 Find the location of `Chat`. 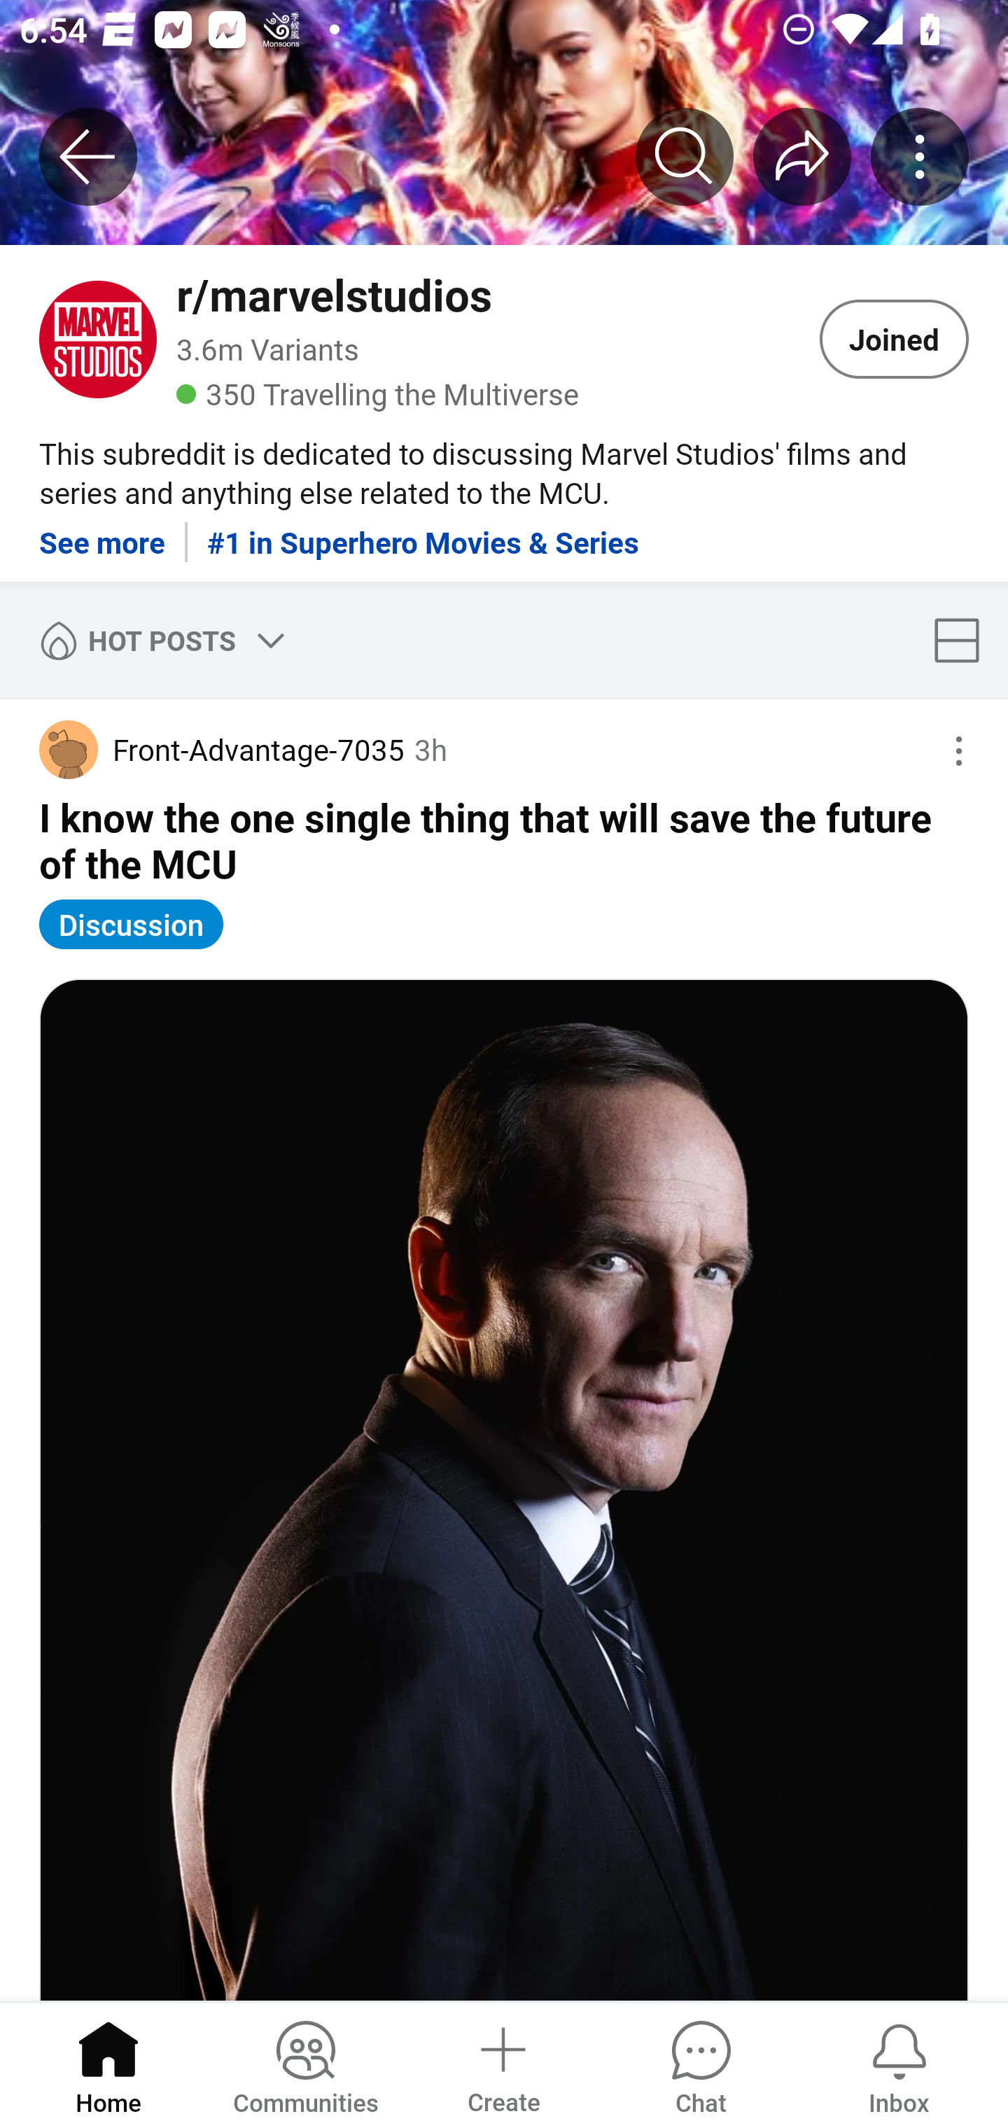

Chat is located at coordinates (701, 2064).